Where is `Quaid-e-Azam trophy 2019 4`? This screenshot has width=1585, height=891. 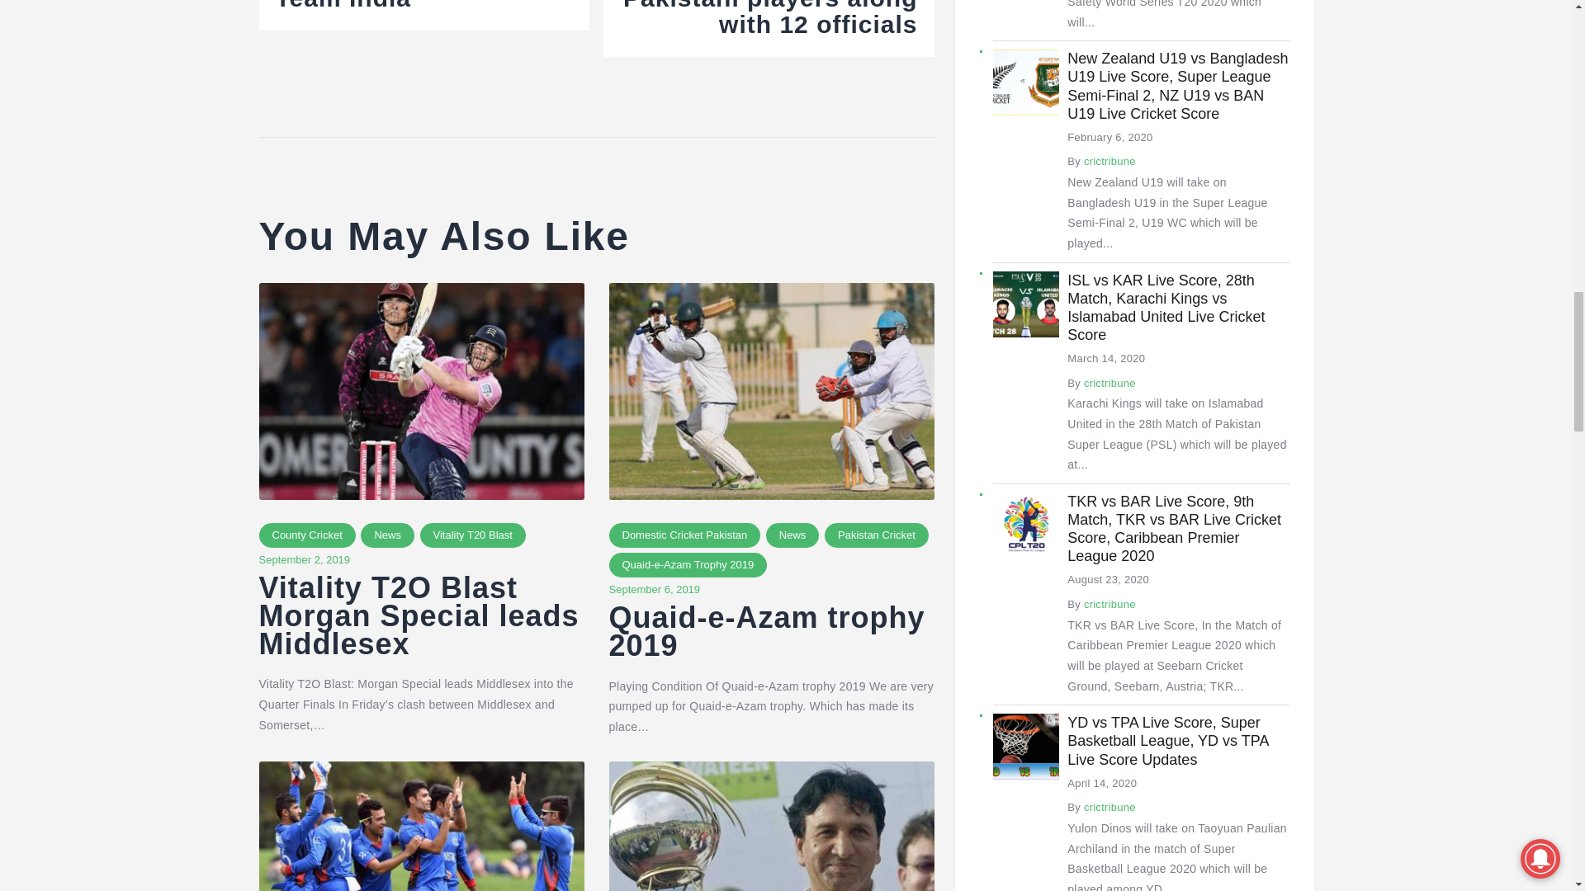
Quaid-e-Azam trophy 2019 4 is located at coordinates (771, 391).